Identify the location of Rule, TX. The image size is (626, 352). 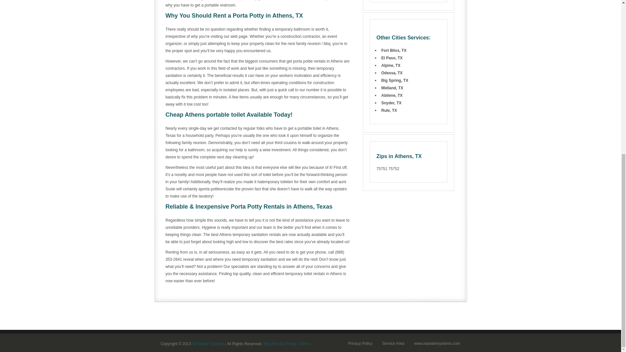
(389, 110).